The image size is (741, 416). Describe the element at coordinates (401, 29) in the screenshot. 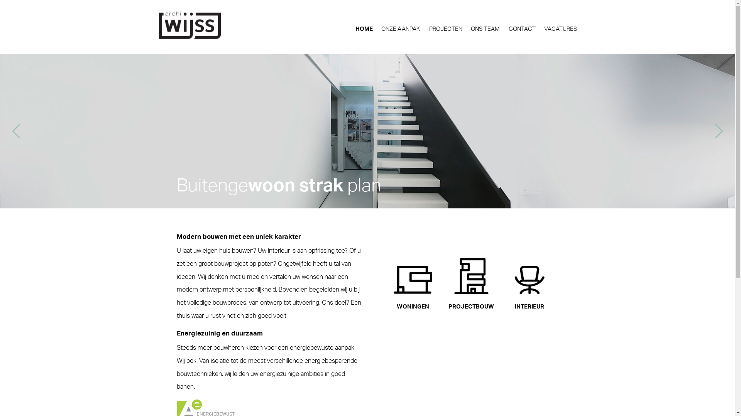

I see `ONZE AANPAK` at that location.